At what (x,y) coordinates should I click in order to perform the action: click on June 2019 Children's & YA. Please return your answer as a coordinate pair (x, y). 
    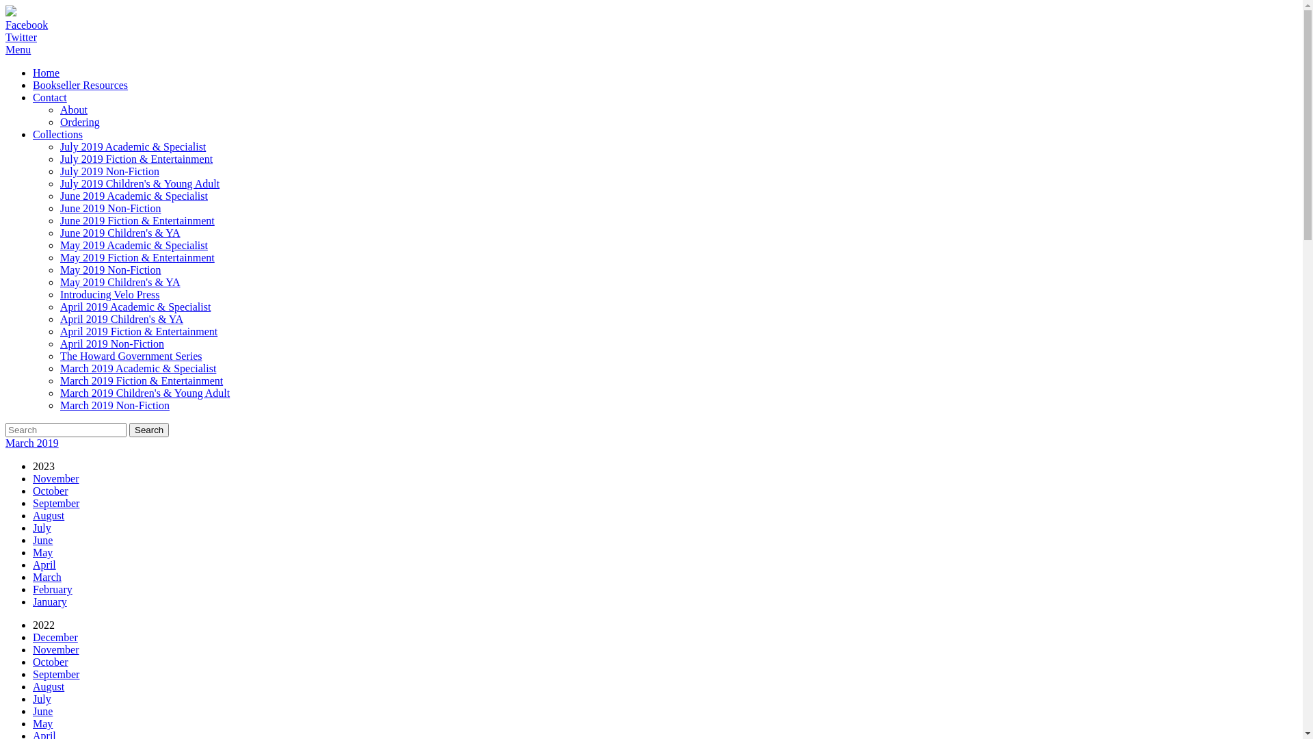
    Looking at the image, I should click on (120, 233).